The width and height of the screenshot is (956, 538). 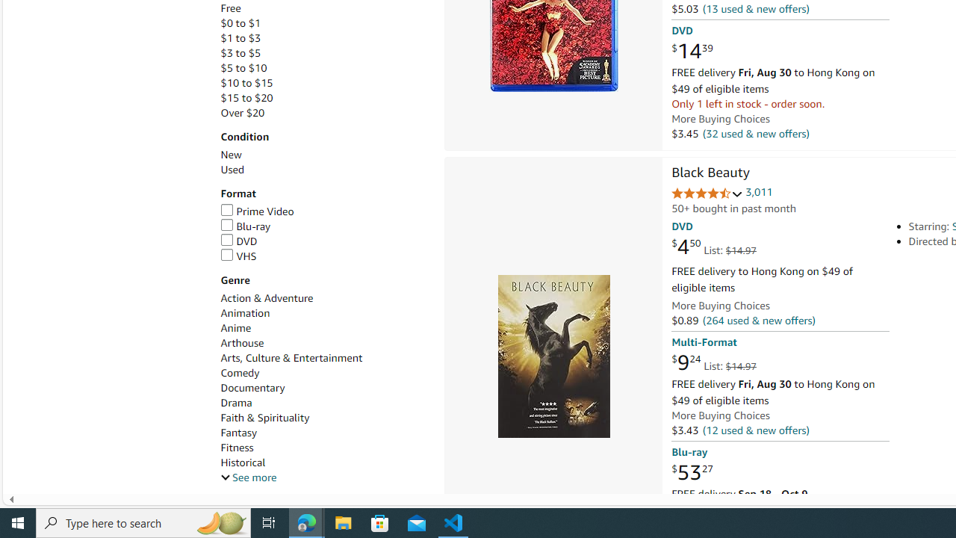 What do you see at coordinates (257, 211) in the screenshot?
I see `Prime Video` at bounding box center [257, 211].